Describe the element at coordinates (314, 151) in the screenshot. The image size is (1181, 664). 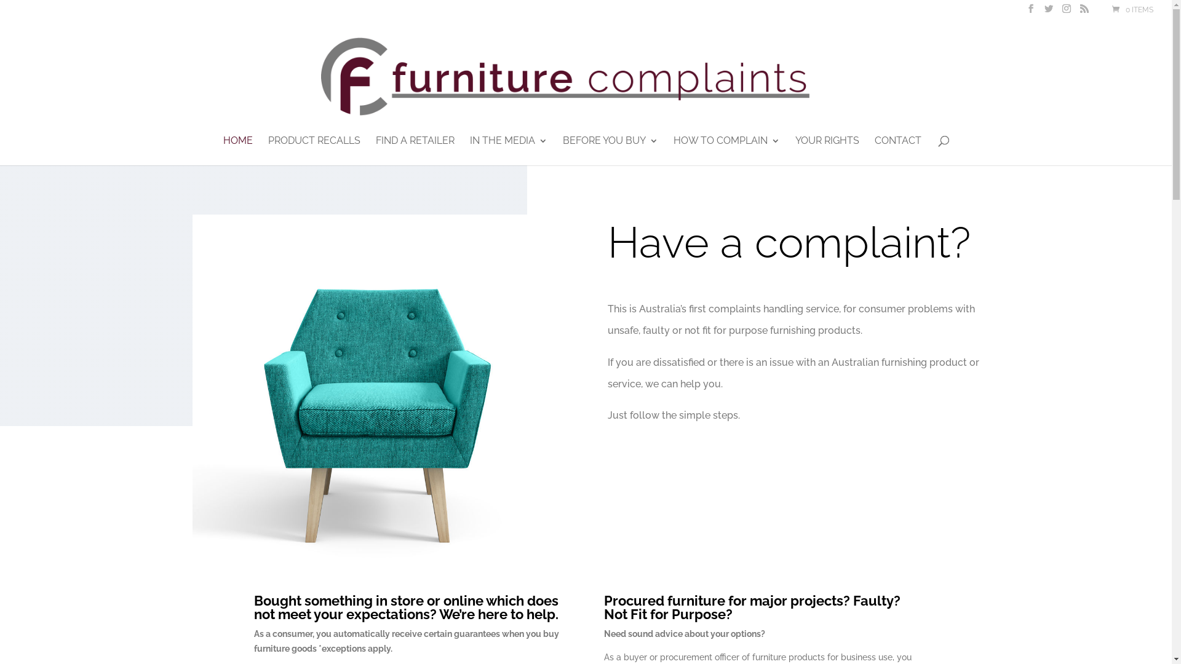
I see `PRODUCT RECALLS` at that location.